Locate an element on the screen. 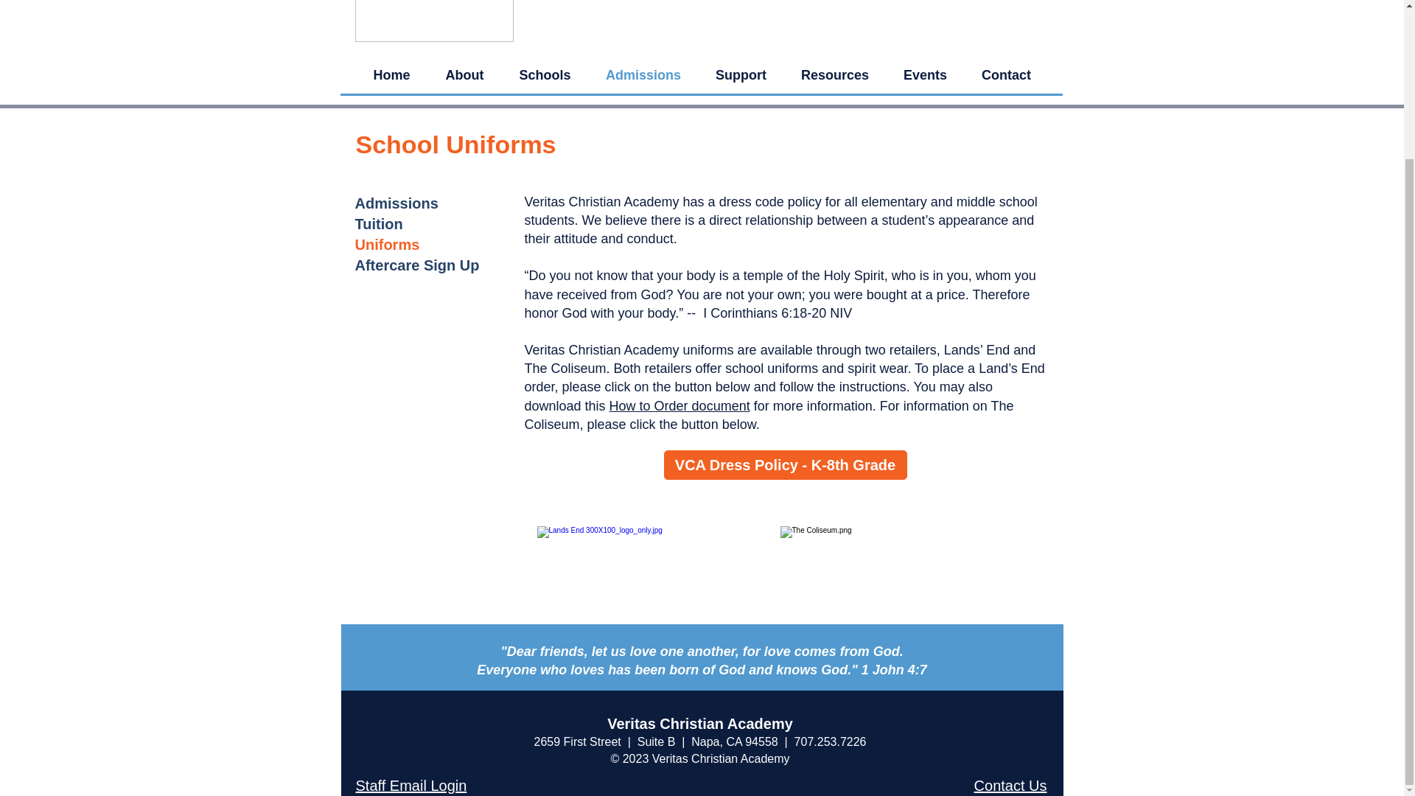 Image resolution: width=1415 pixels, height=796 pixels. Resources is located at coordinates (835, 75).